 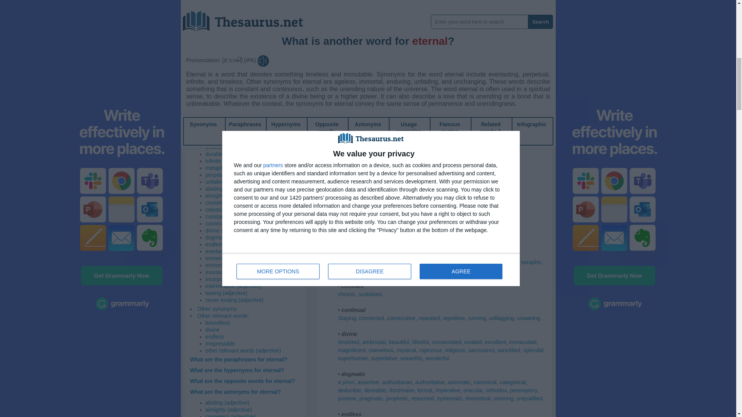 I want to click on Synonyms for Eternal, so click(x=474, y=14).